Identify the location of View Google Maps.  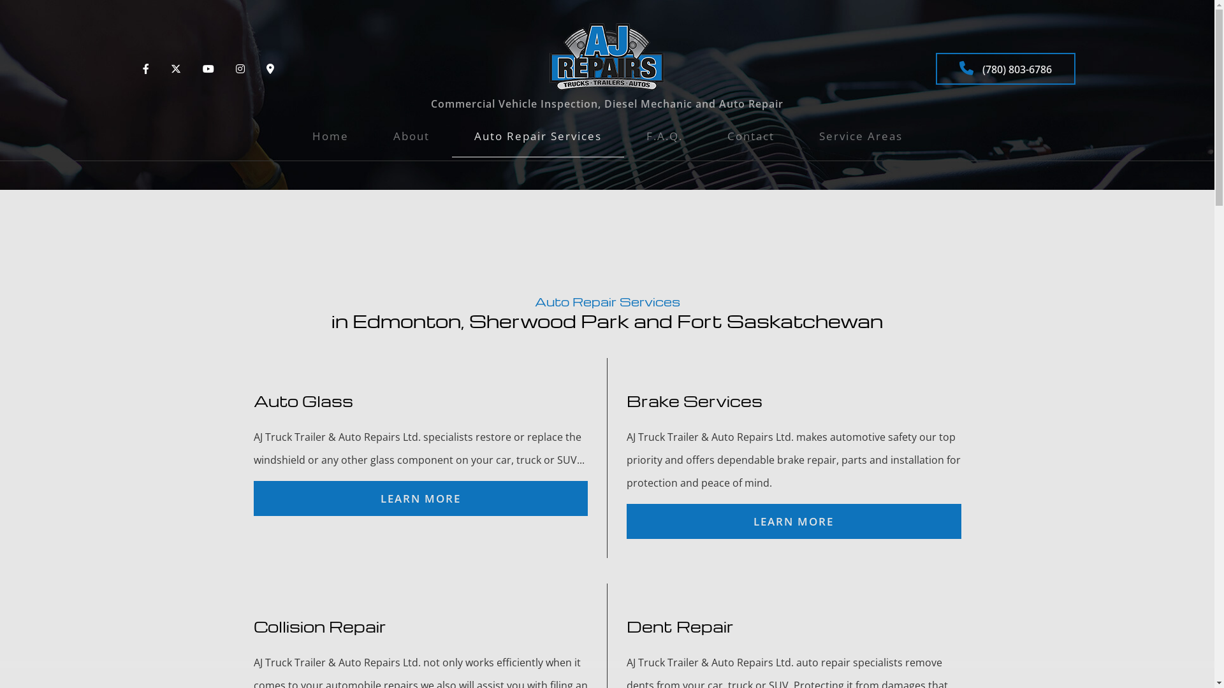
(270, 69).